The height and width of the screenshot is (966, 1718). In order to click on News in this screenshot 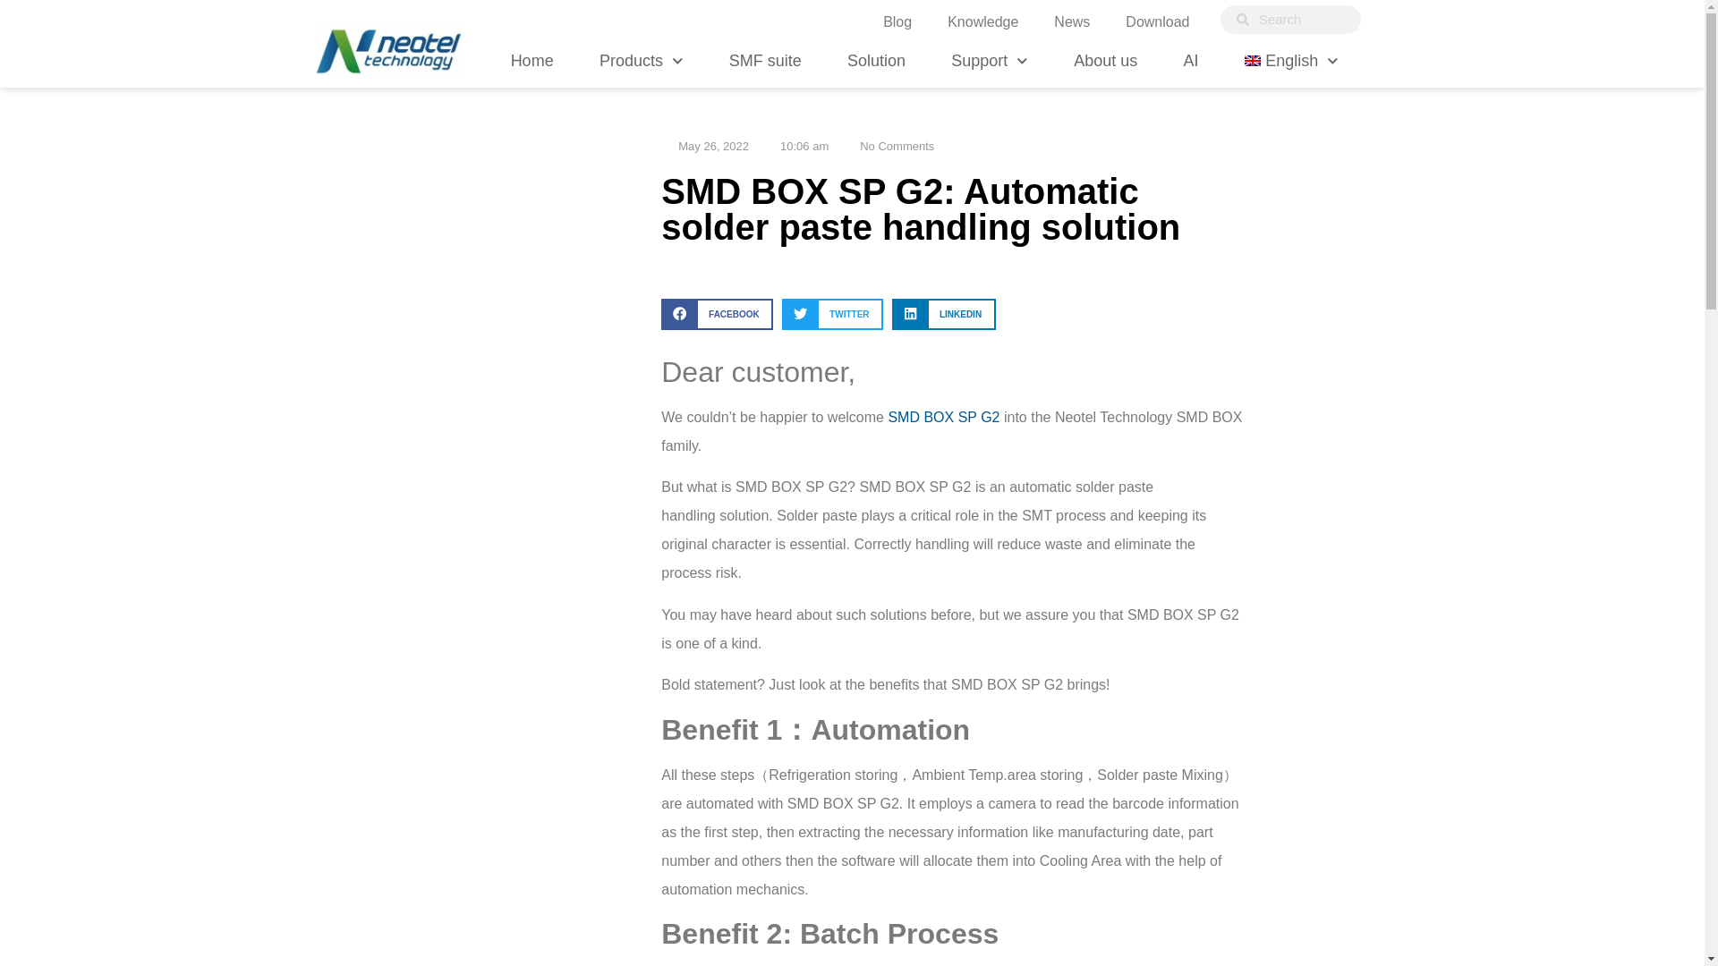, I will do `click(1072, 21)`.